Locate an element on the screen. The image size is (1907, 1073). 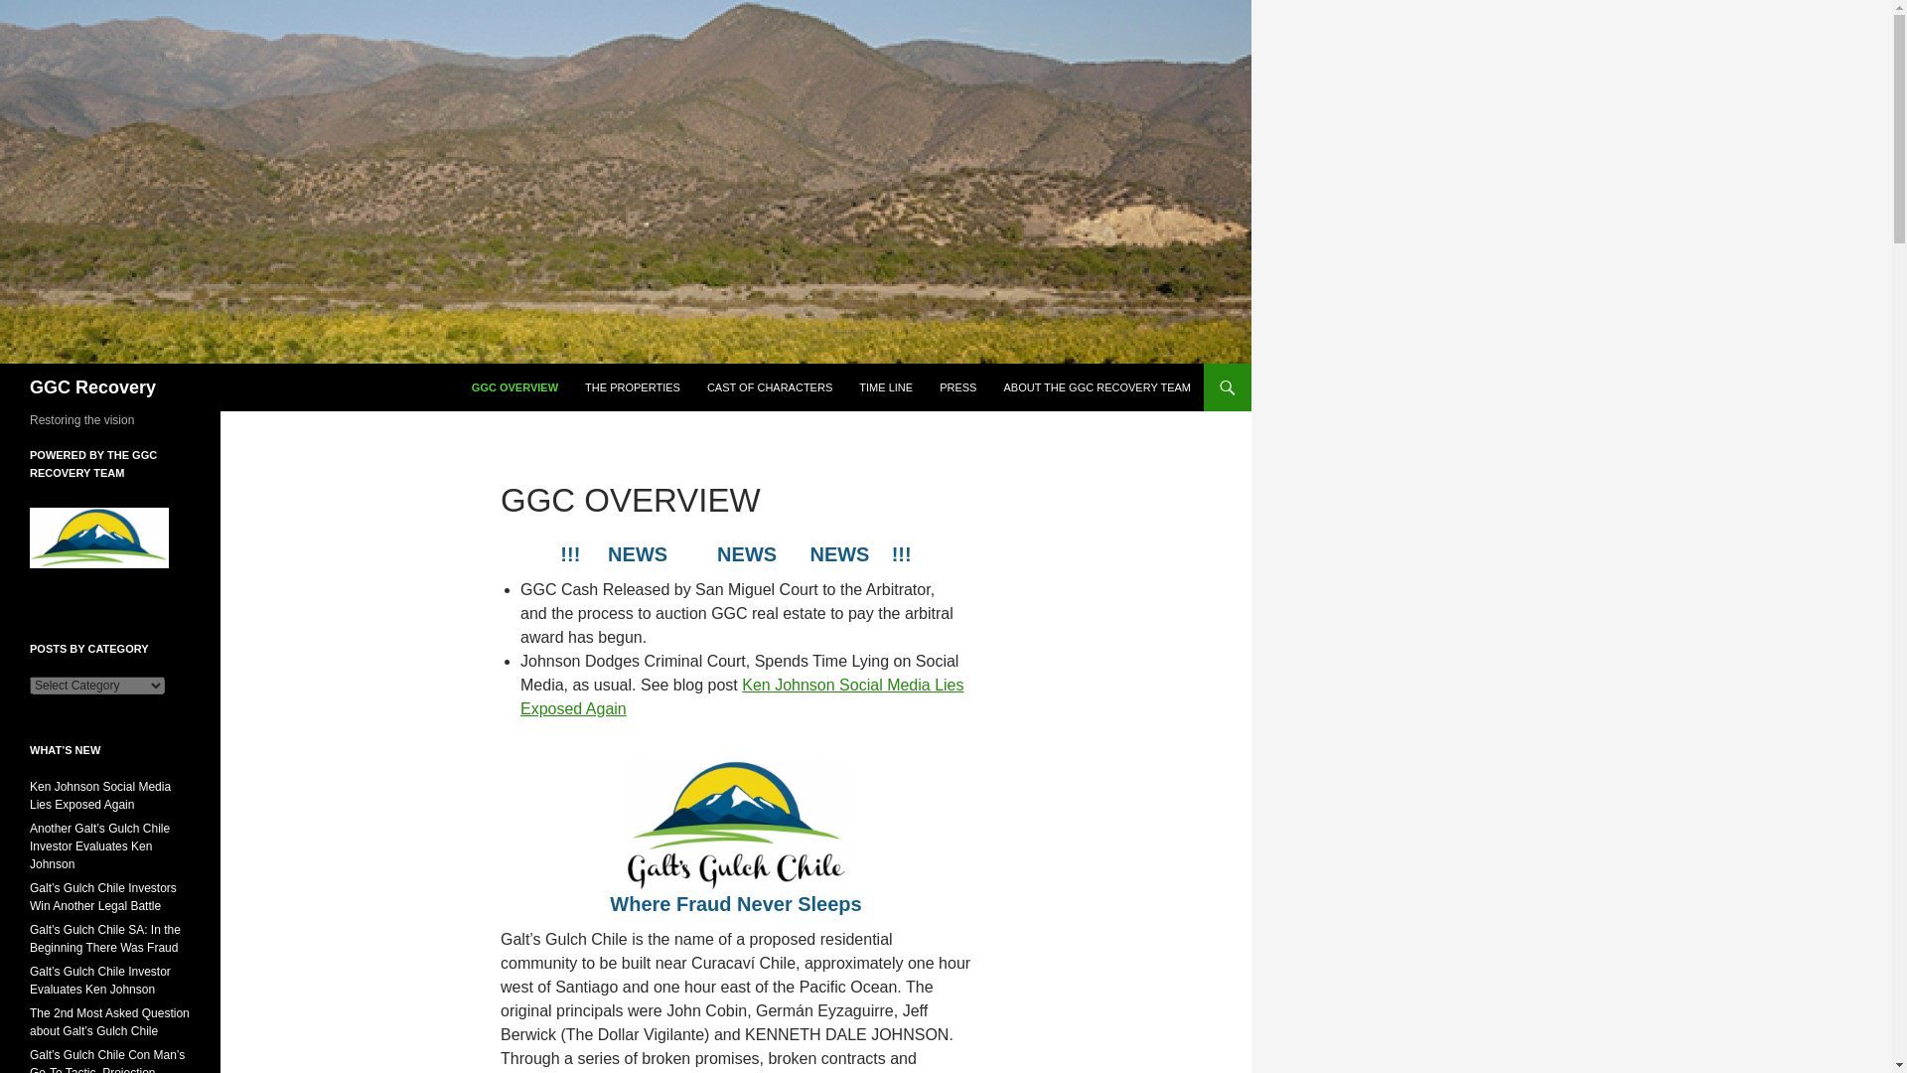
CAST OF CHARACTERS is located at coordinates (770, 387).